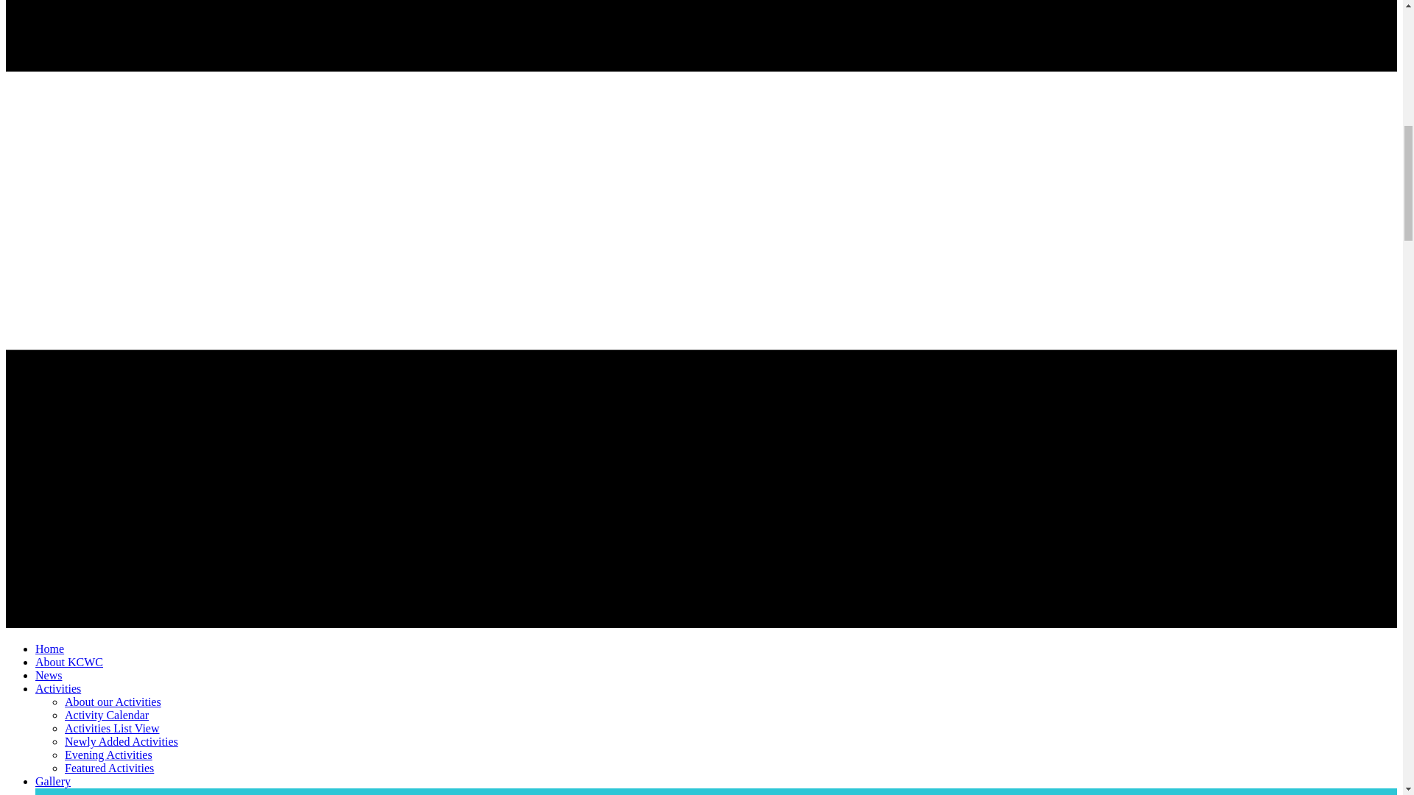 This screenshot has height=795, width=1414. What do you see at coordinates (49, 675) in the screenshot?
I see `News` at bounding box center [49, 675].